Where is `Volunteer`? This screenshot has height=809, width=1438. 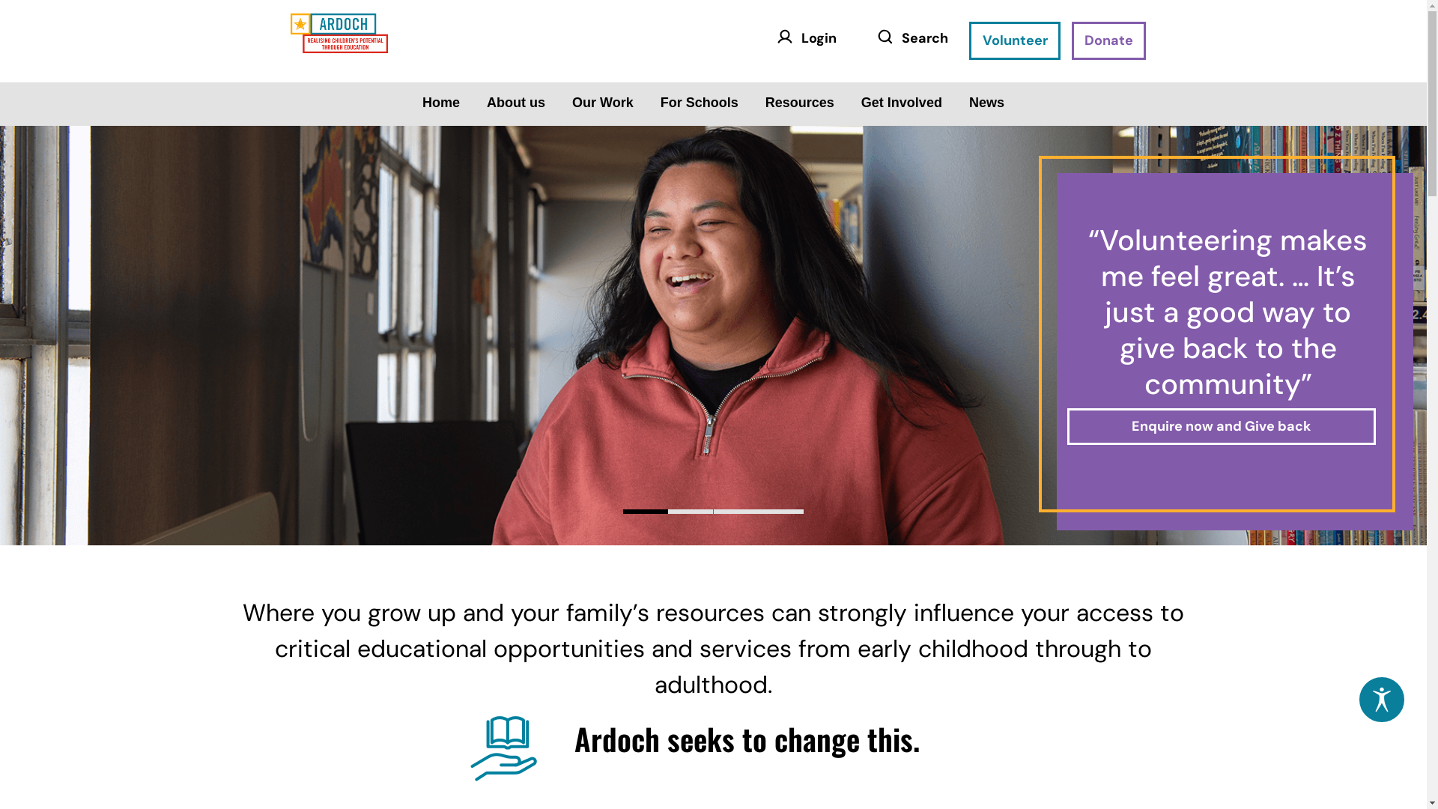
Volunteer is located at coordinates (1015, 40).